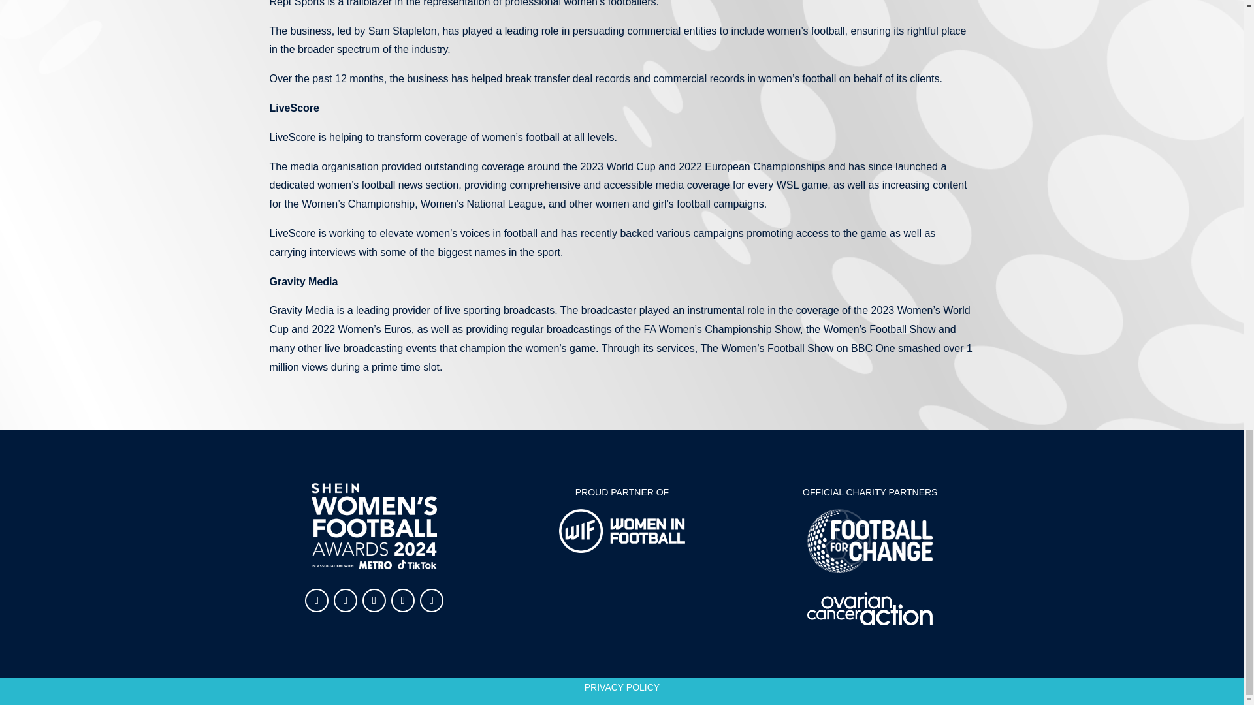  What do you see at coordinates (622, 687) in the screenshot?
I see `Privacy Policy` at bounding box center [622, 687].